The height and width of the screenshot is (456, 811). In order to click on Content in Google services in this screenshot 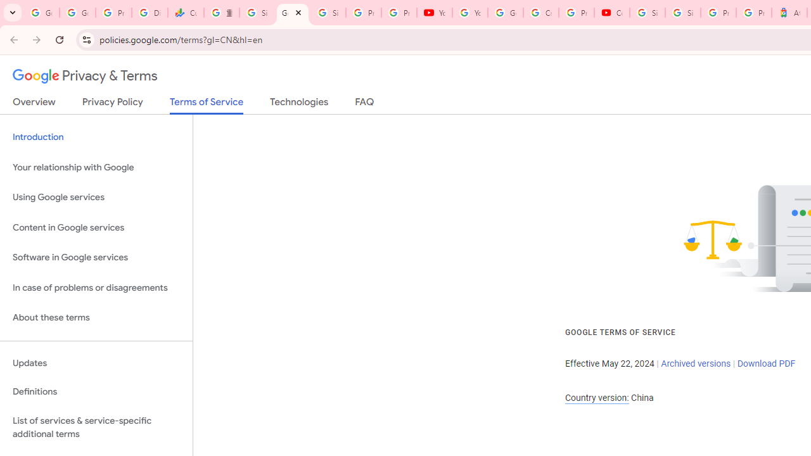, I will do `click(96, 227)`.